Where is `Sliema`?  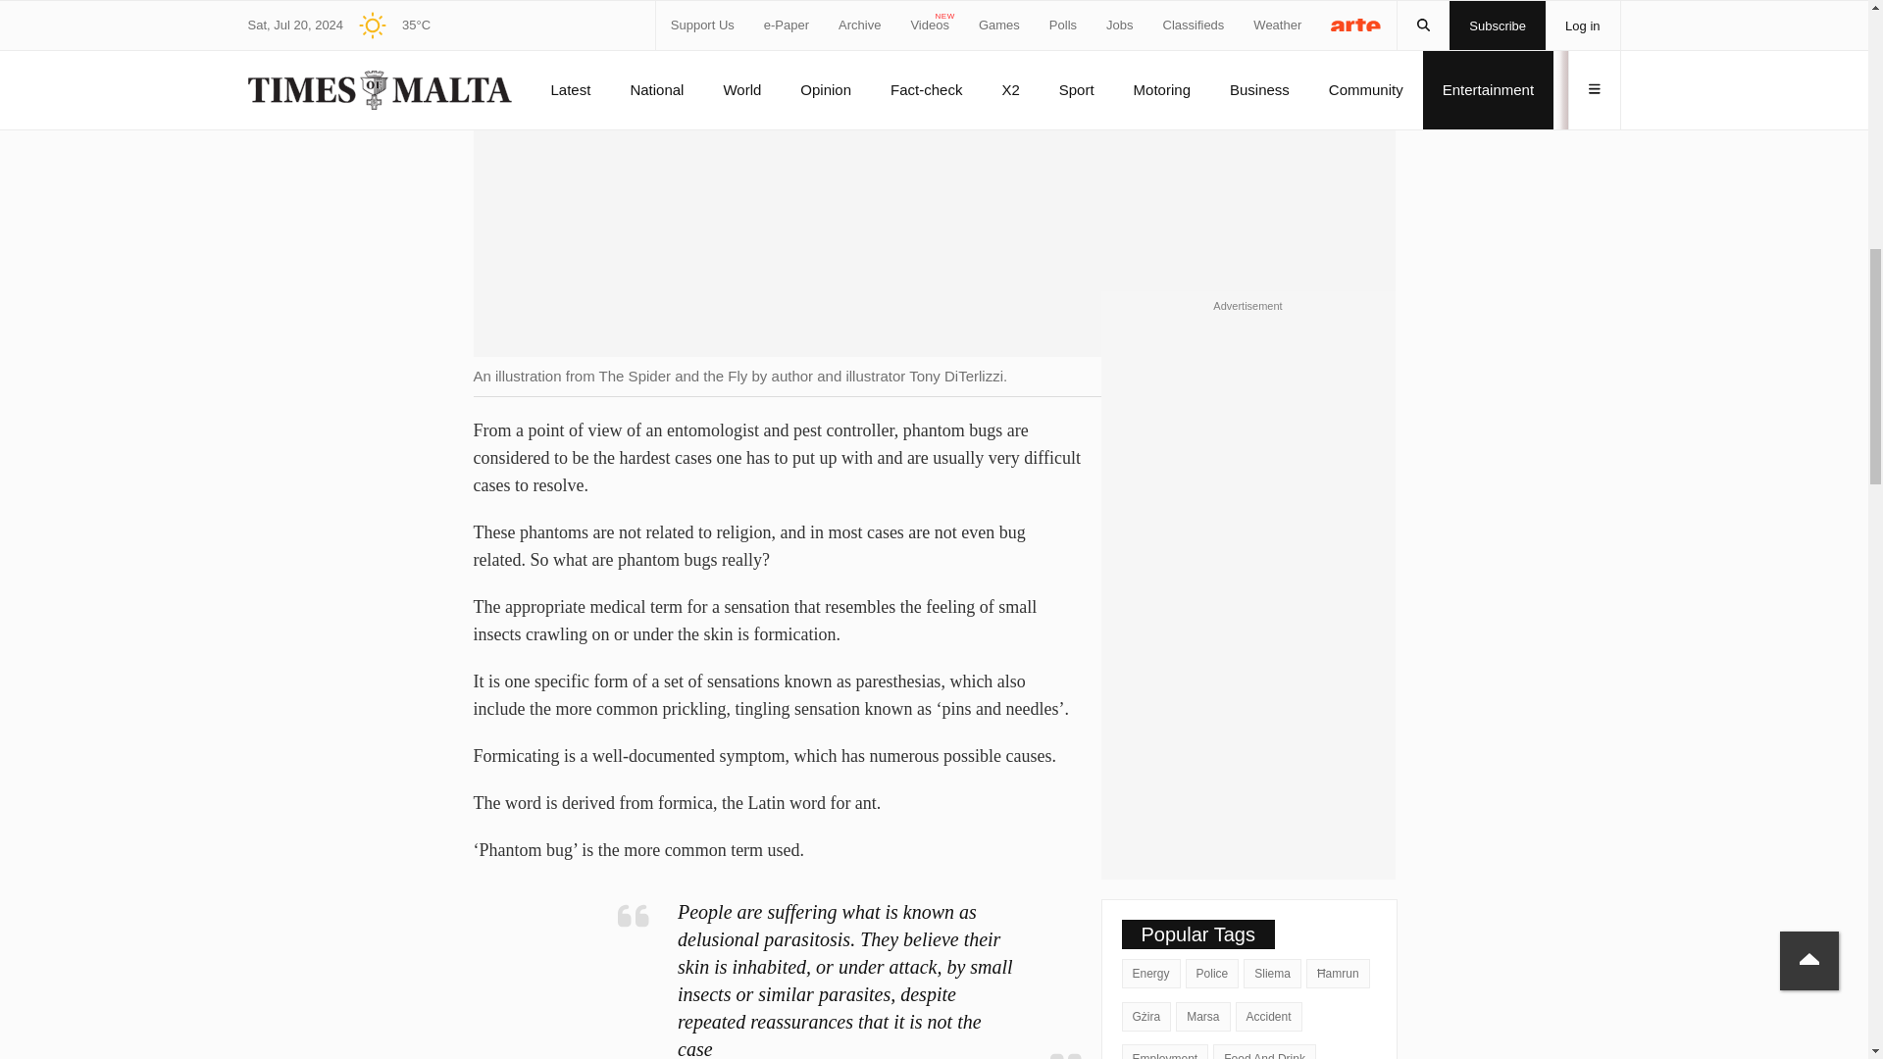 Sliema is located at coordinates (1271, 973).